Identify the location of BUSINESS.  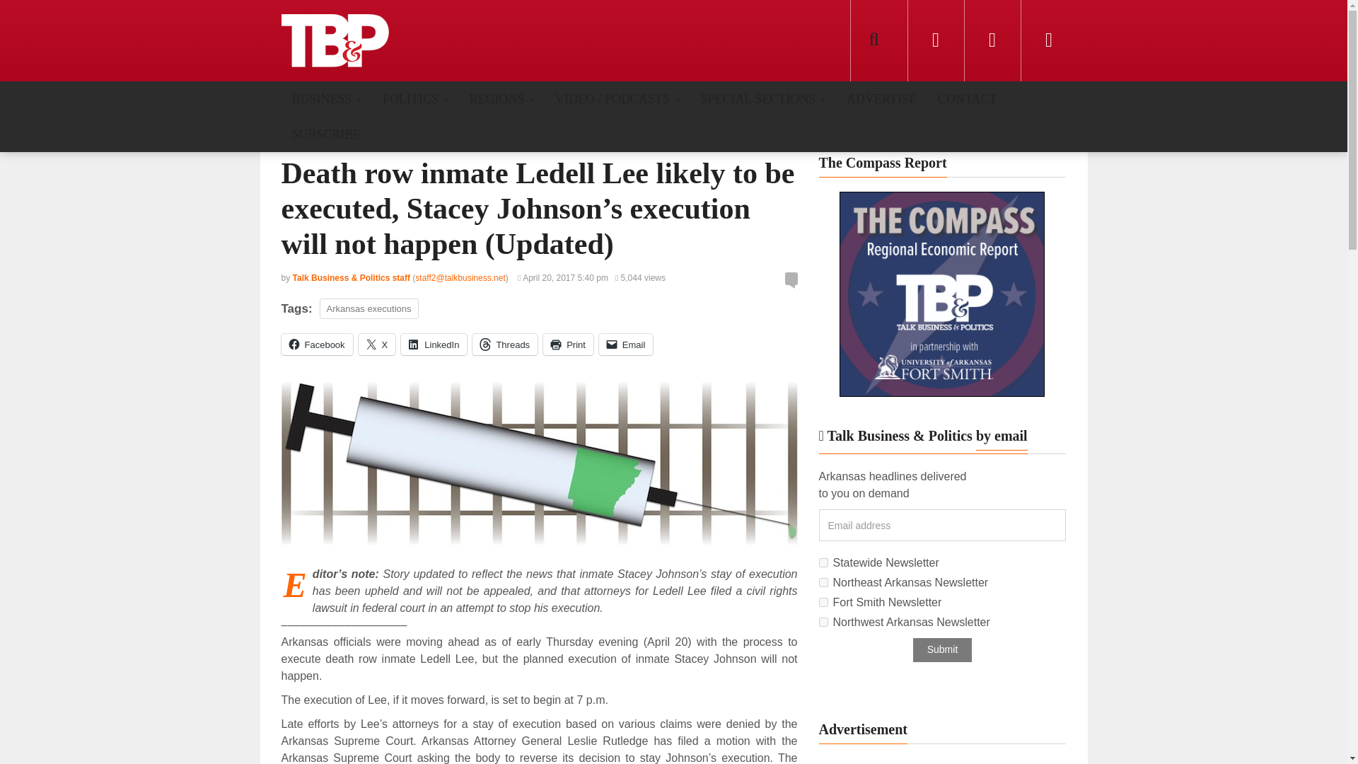
(327, 98).